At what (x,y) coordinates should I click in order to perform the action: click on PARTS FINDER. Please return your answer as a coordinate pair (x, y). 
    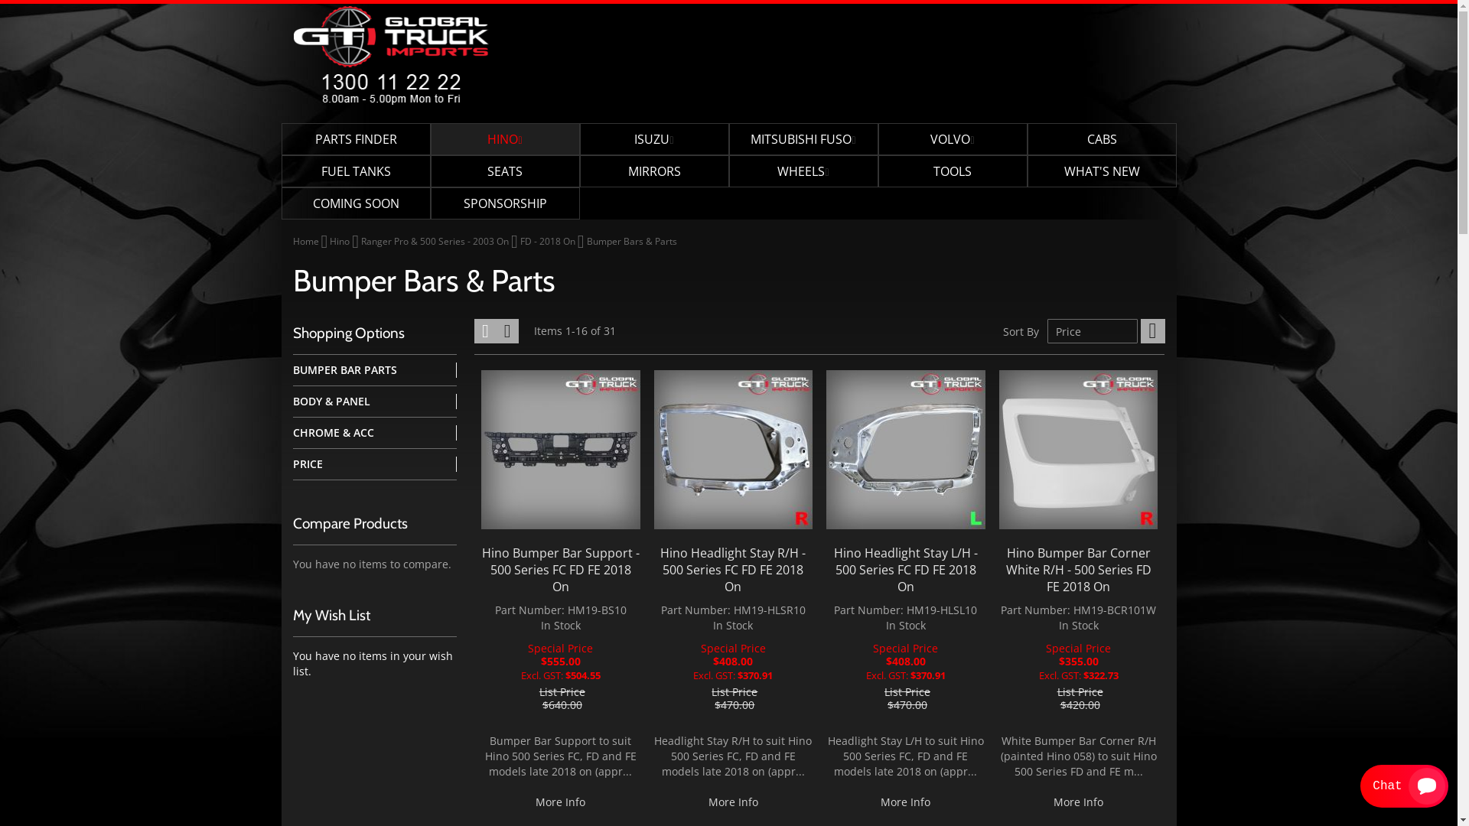
    Looking at the image, I should click on (357, 139).